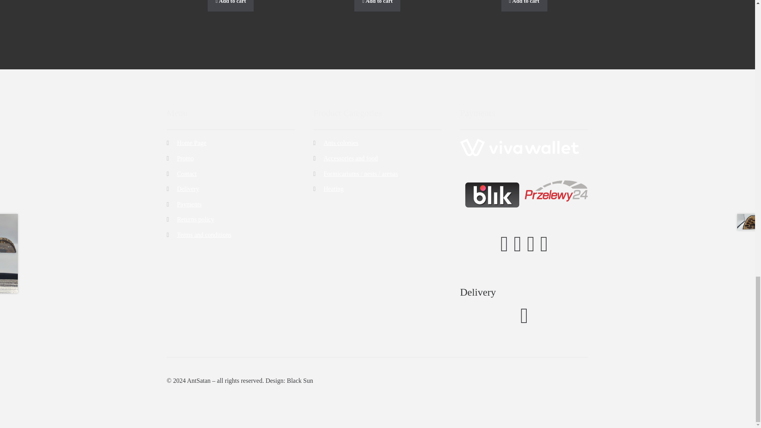 The width and height of the screenshot is (761, 428). What do you see at coordinates (341, 143) in the screenshot?
I see `Ants colonies` at bounding box center [341, 143].